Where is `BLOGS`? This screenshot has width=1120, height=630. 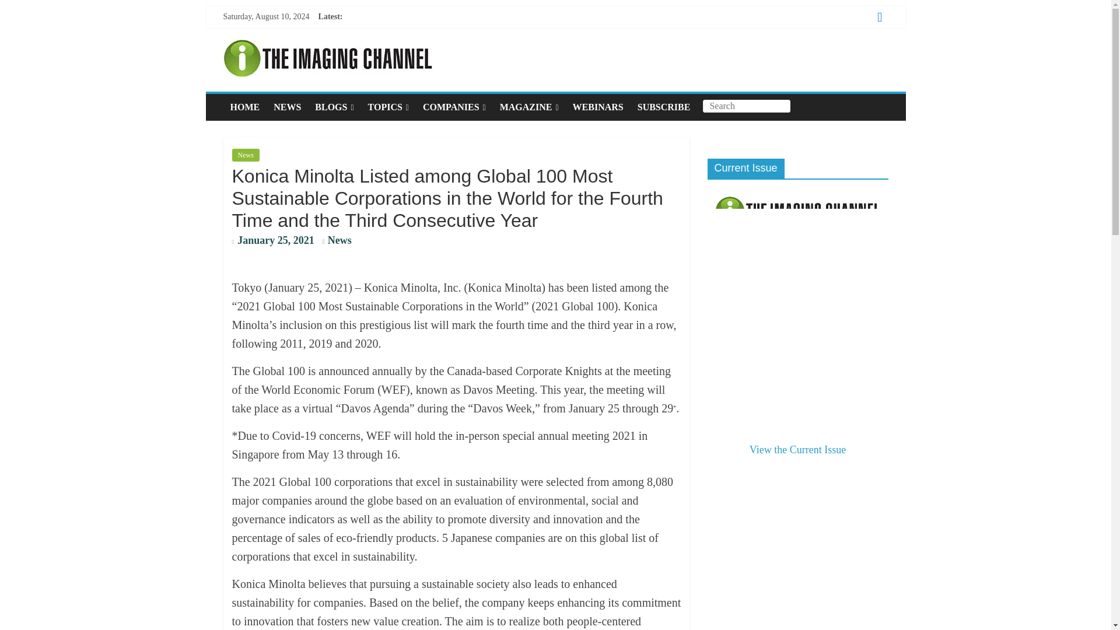 BLOGS is located at coordinates (334, 107).